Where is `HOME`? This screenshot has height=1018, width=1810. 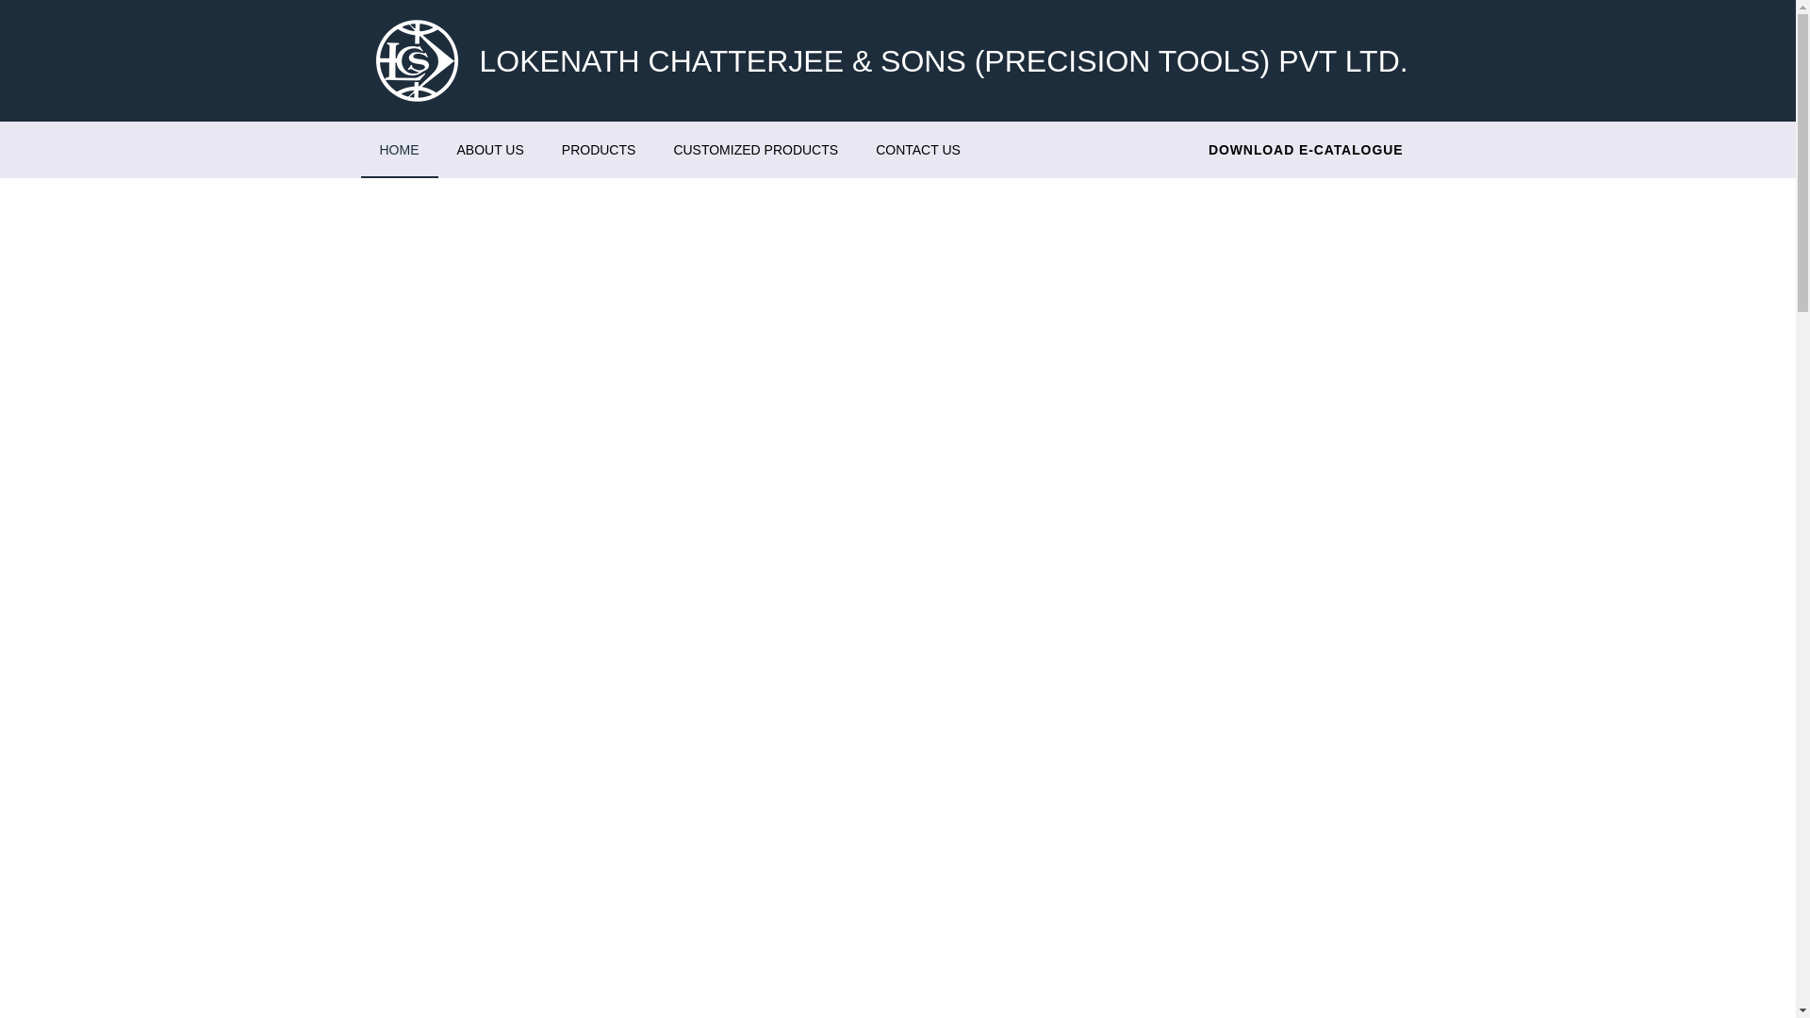
HOME is located at coordinates (399, 149).